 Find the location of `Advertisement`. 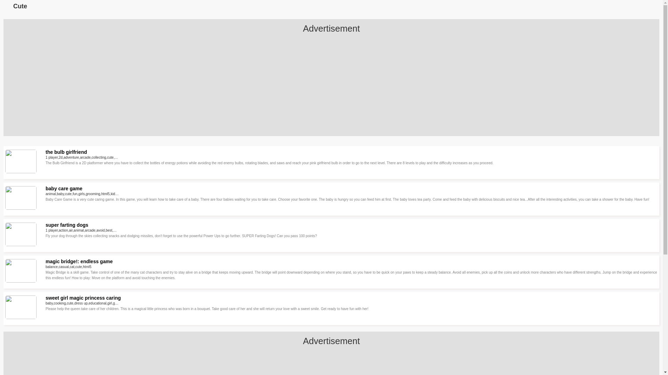

Advertisement is located at coordinates (331, 363).